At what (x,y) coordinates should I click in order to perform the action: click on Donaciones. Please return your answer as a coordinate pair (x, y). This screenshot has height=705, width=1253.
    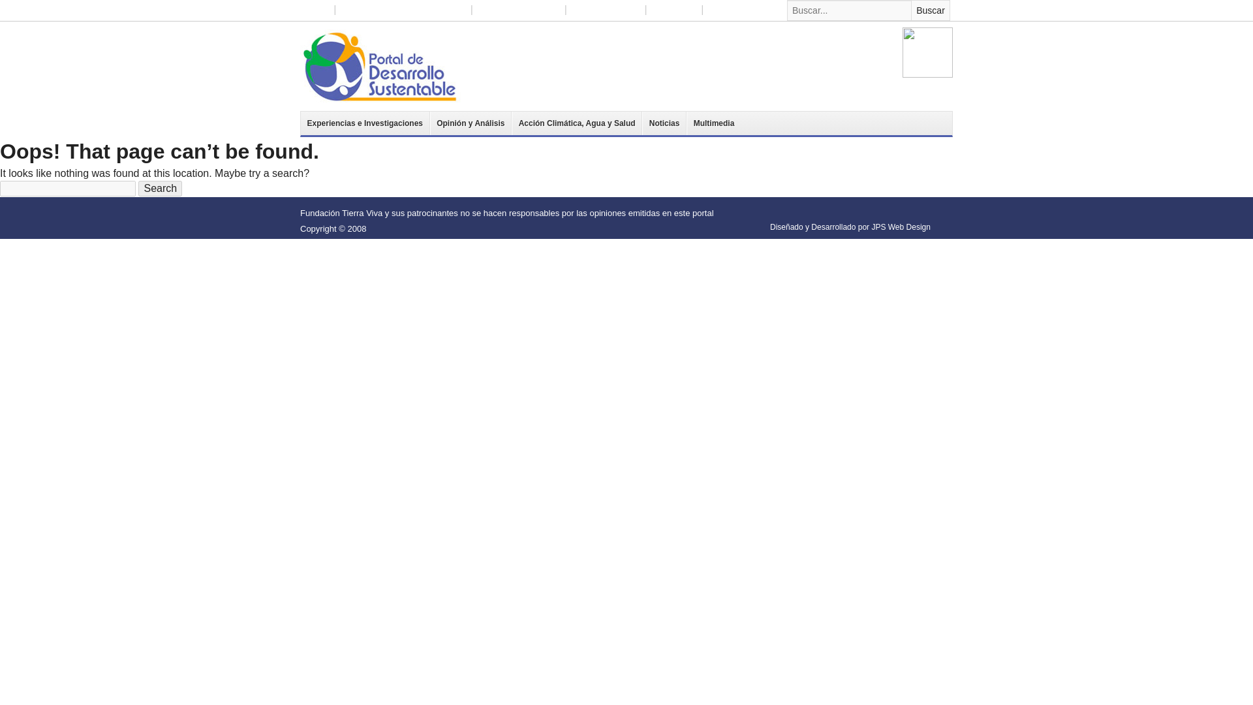
    Looking at the image, I should click on (675, 10).